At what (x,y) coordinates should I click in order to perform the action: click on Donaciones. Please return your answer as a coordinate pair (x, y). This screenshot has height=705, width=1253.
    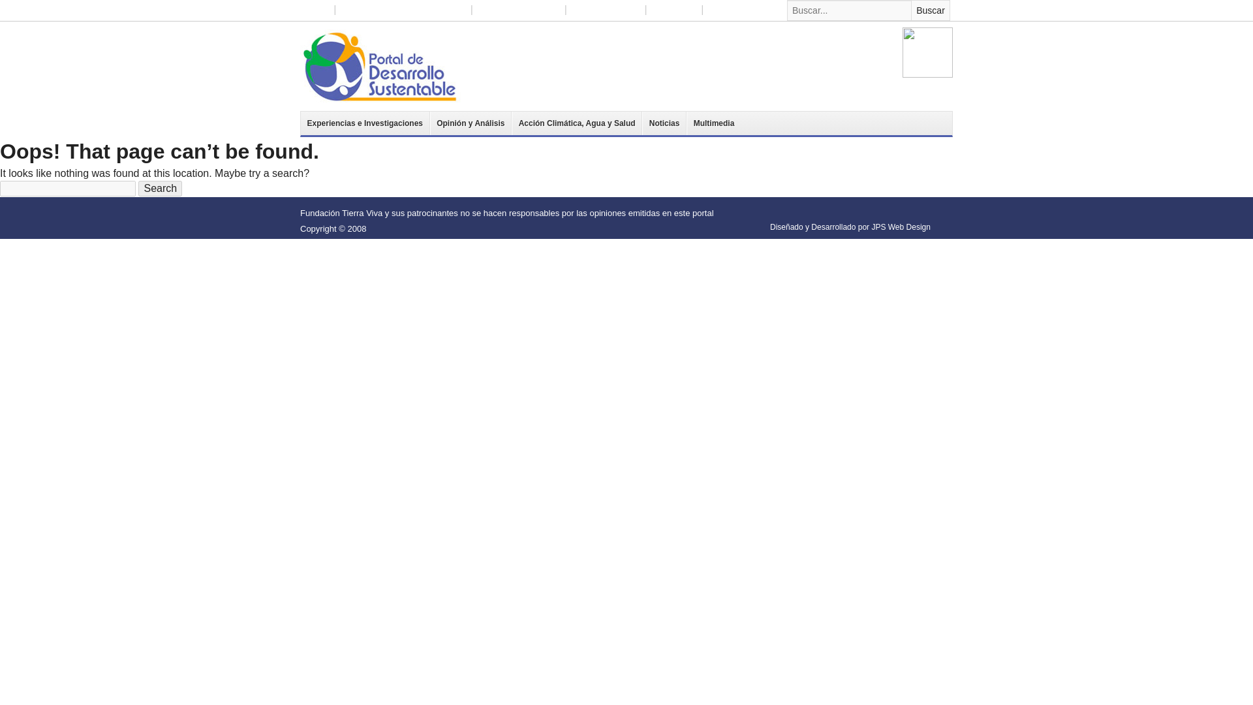
    Looking at the image, I should click on (675, 10).